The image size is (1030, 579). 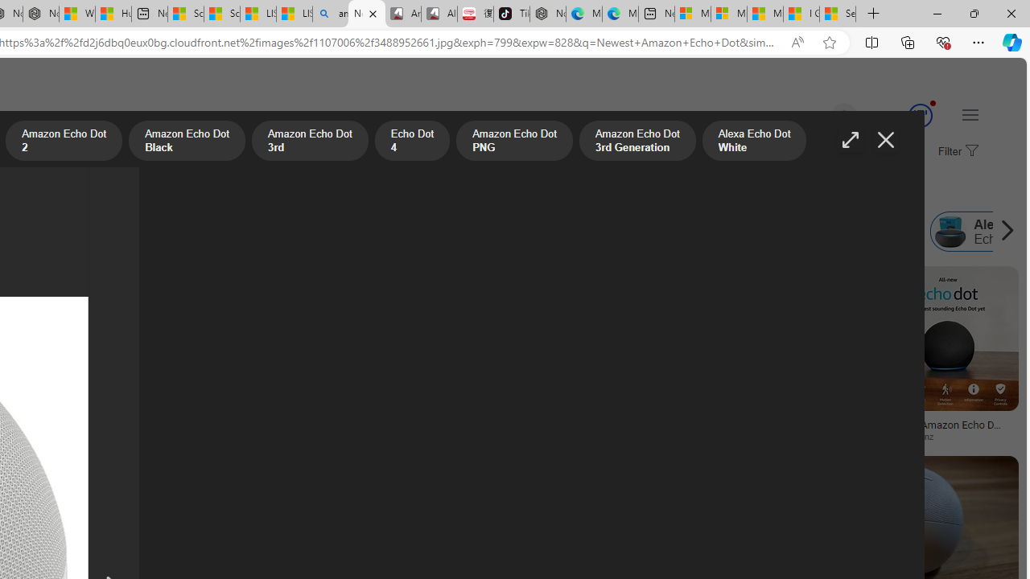 What do you see at coordinates (760, 491) in the screenshot?
I see `Image result for Newest Amazon Echo Dot` at bounding box center [760, 491].